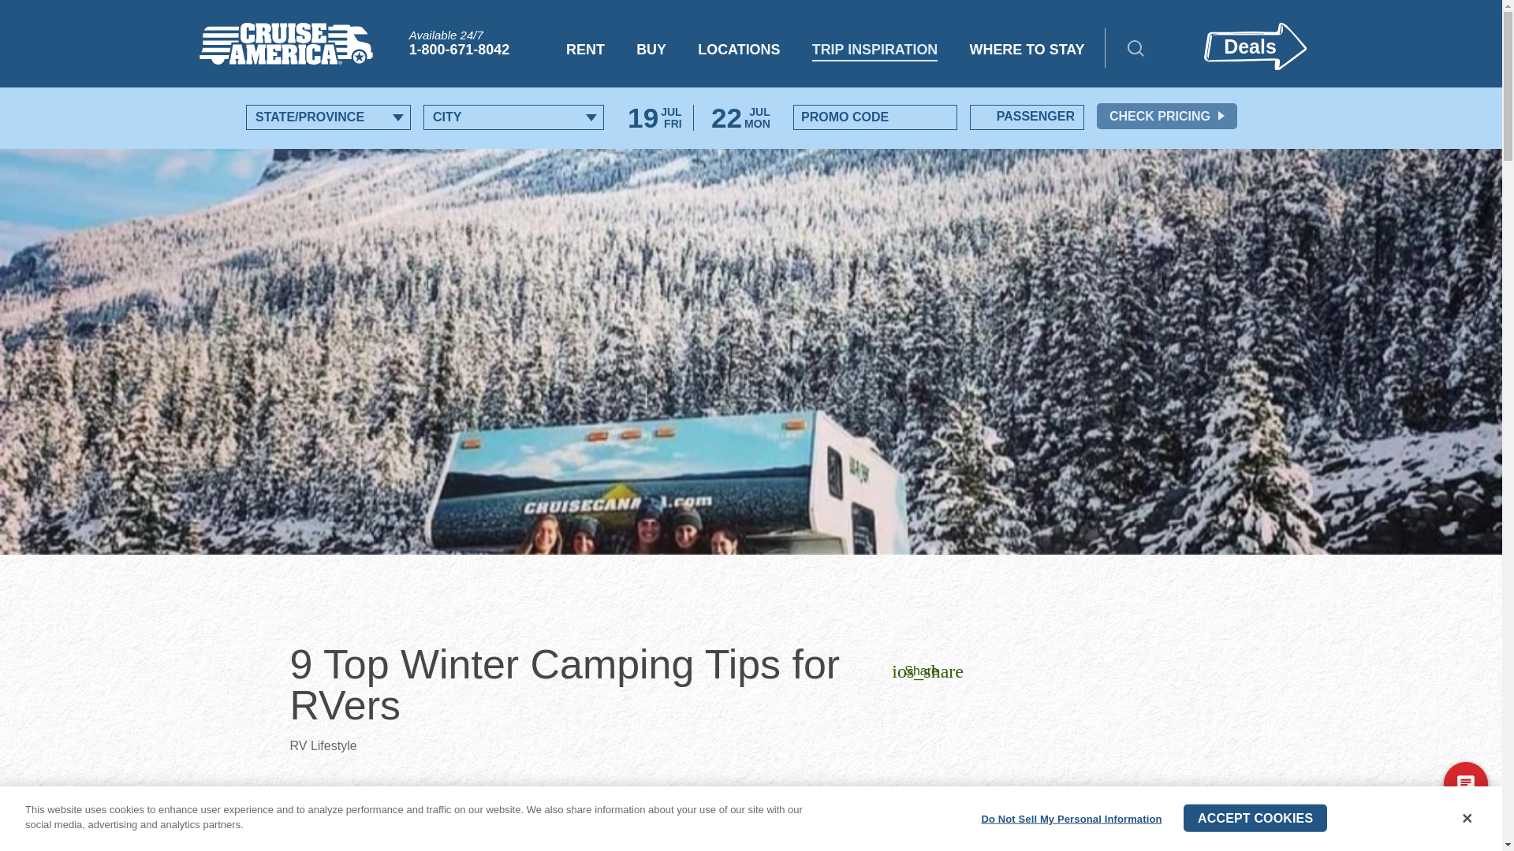  Describe the element at coordinates (1254, 46) in the screenshot. I see `Deals` at that location.